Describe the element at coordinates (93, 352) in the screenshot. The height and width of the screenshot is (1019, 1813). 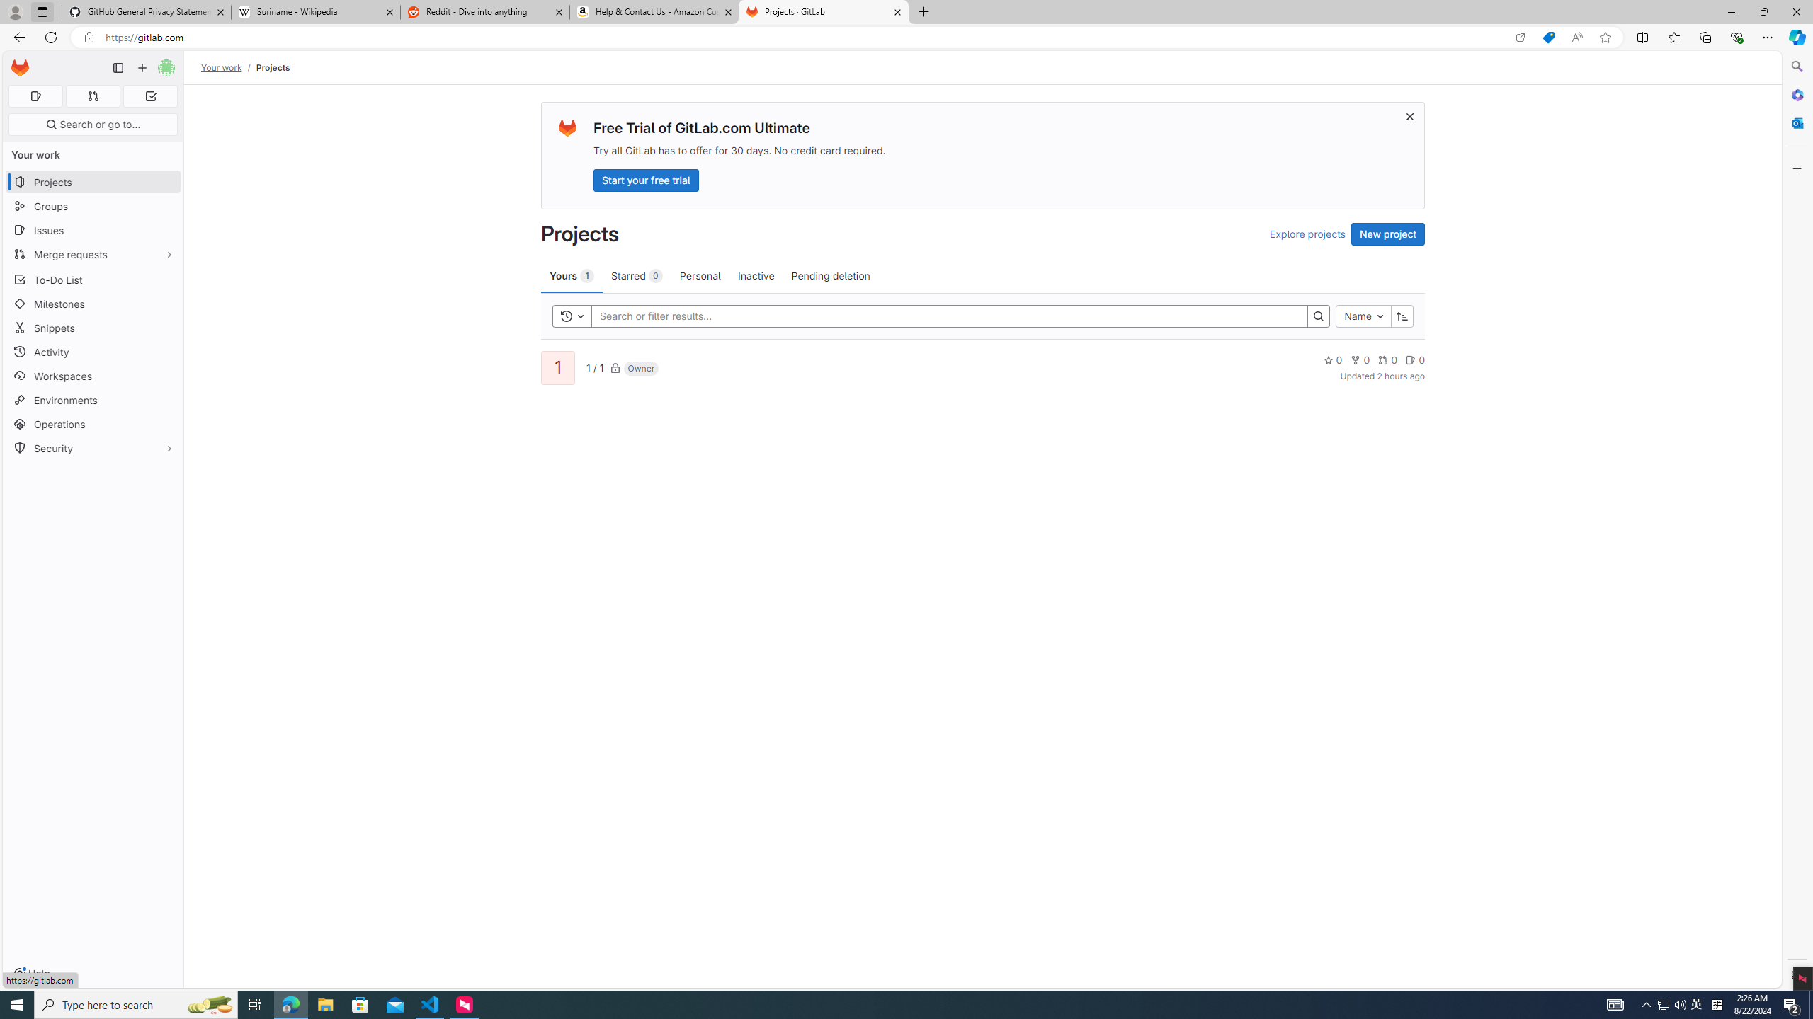
I see `Activity` at that location.